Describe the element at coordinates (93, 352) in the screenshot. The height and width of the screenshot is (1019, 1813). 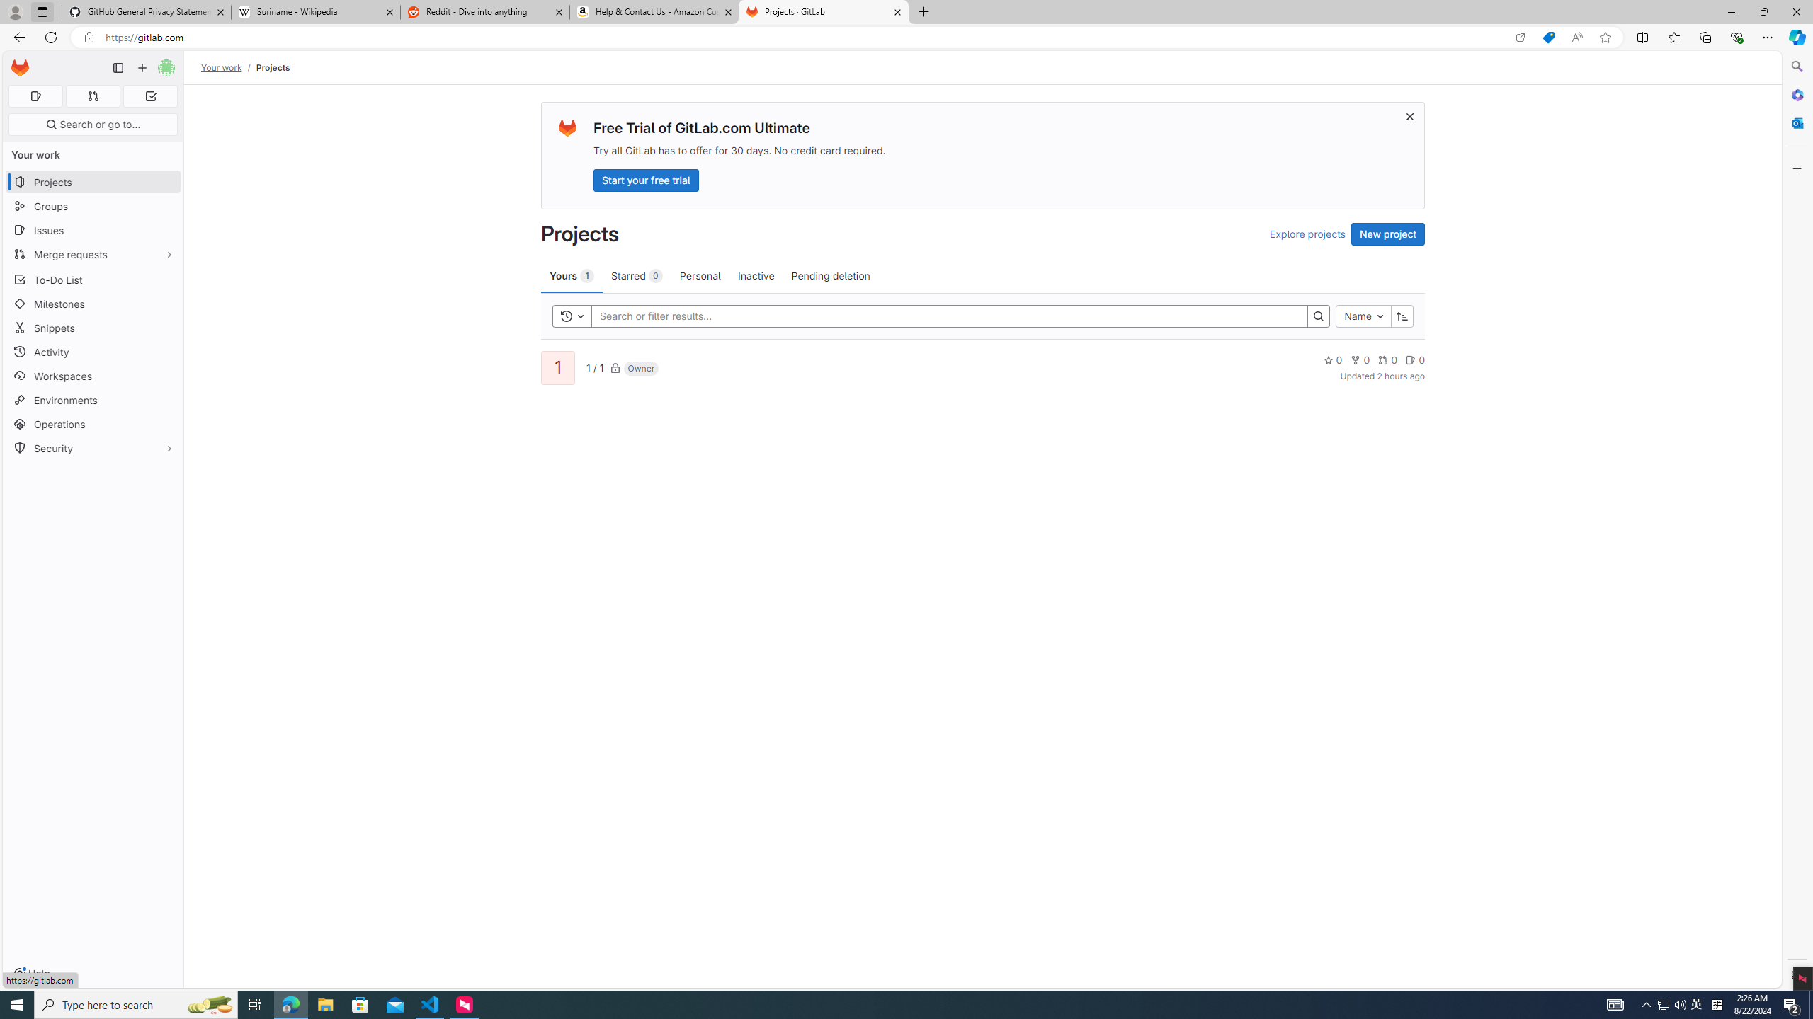
I see `Activity` at that location.